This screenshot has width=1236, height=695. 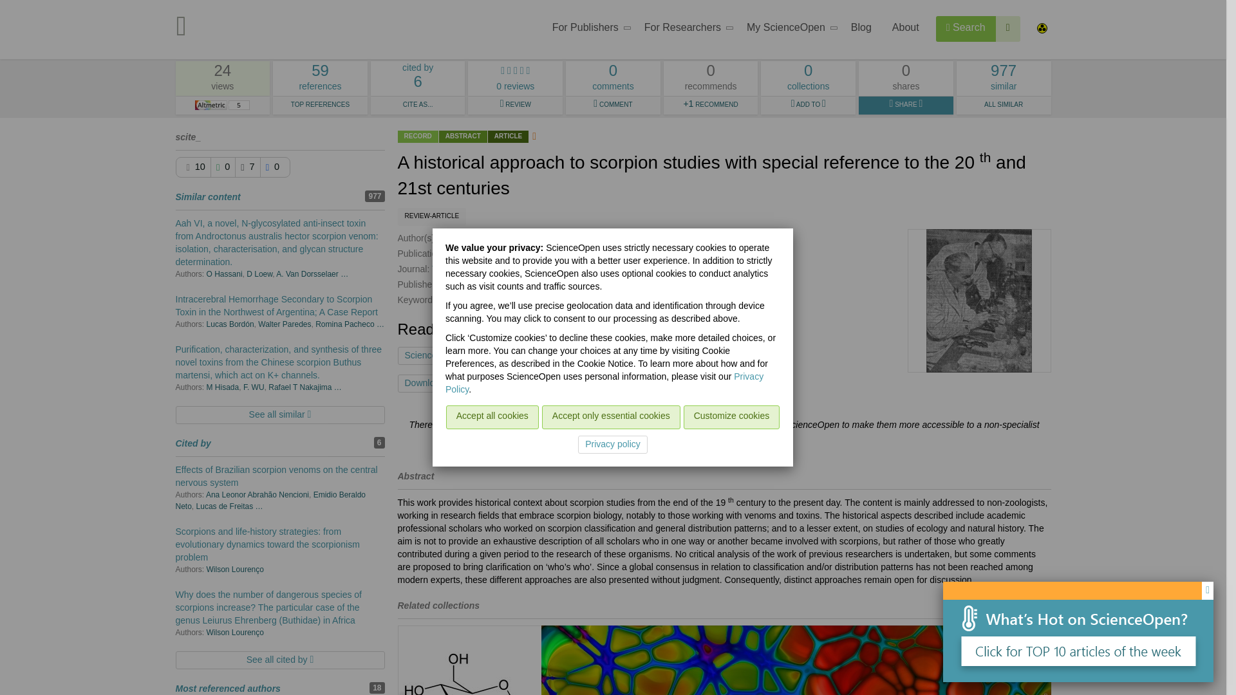 What do you see at coordinates (966, 28) in the screenshot?
I see `Bookmark` at bounding box center [966, 28].